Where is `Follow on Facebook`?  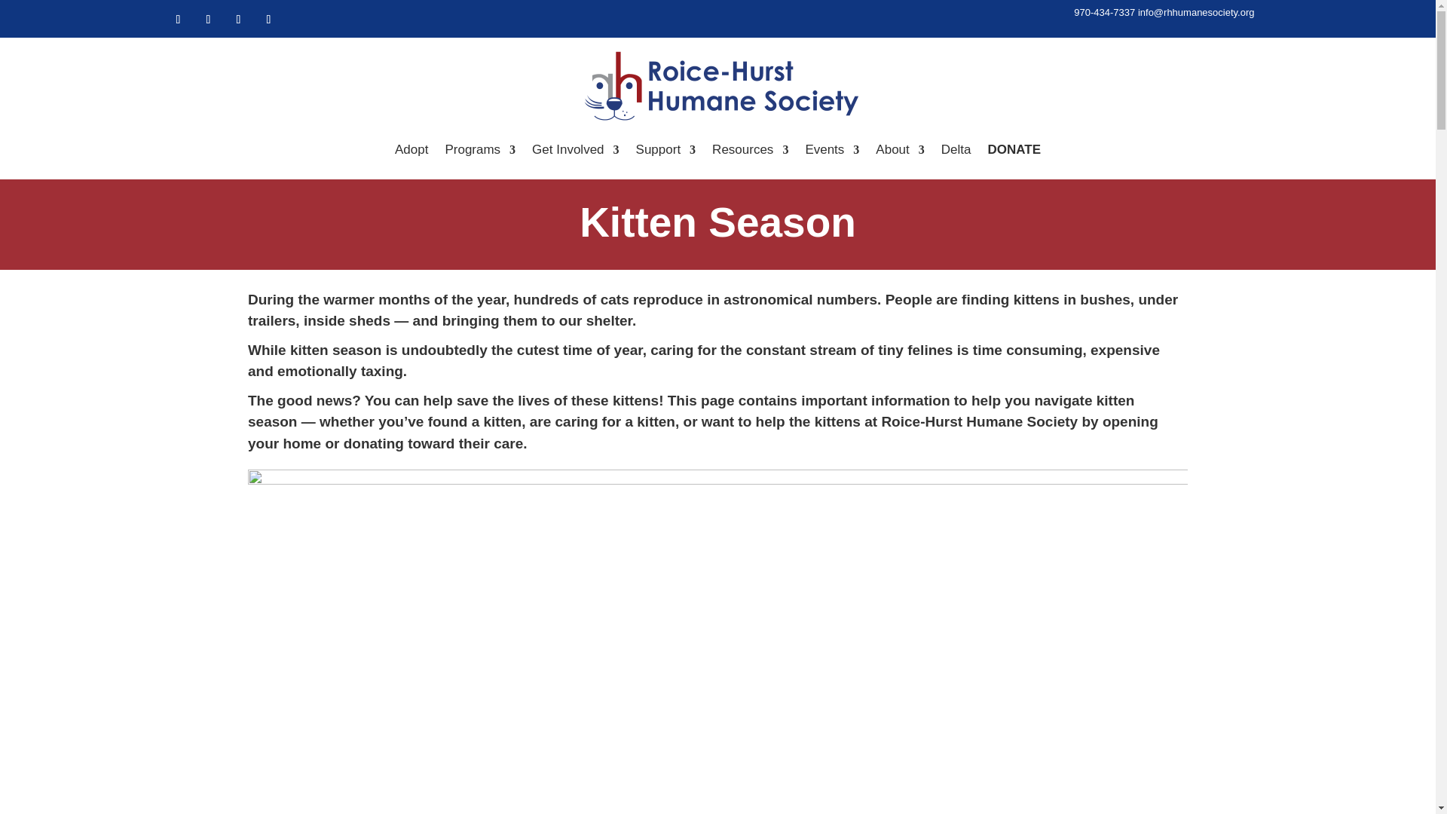 Follow on Facebook is located at coordinates (178, 20).